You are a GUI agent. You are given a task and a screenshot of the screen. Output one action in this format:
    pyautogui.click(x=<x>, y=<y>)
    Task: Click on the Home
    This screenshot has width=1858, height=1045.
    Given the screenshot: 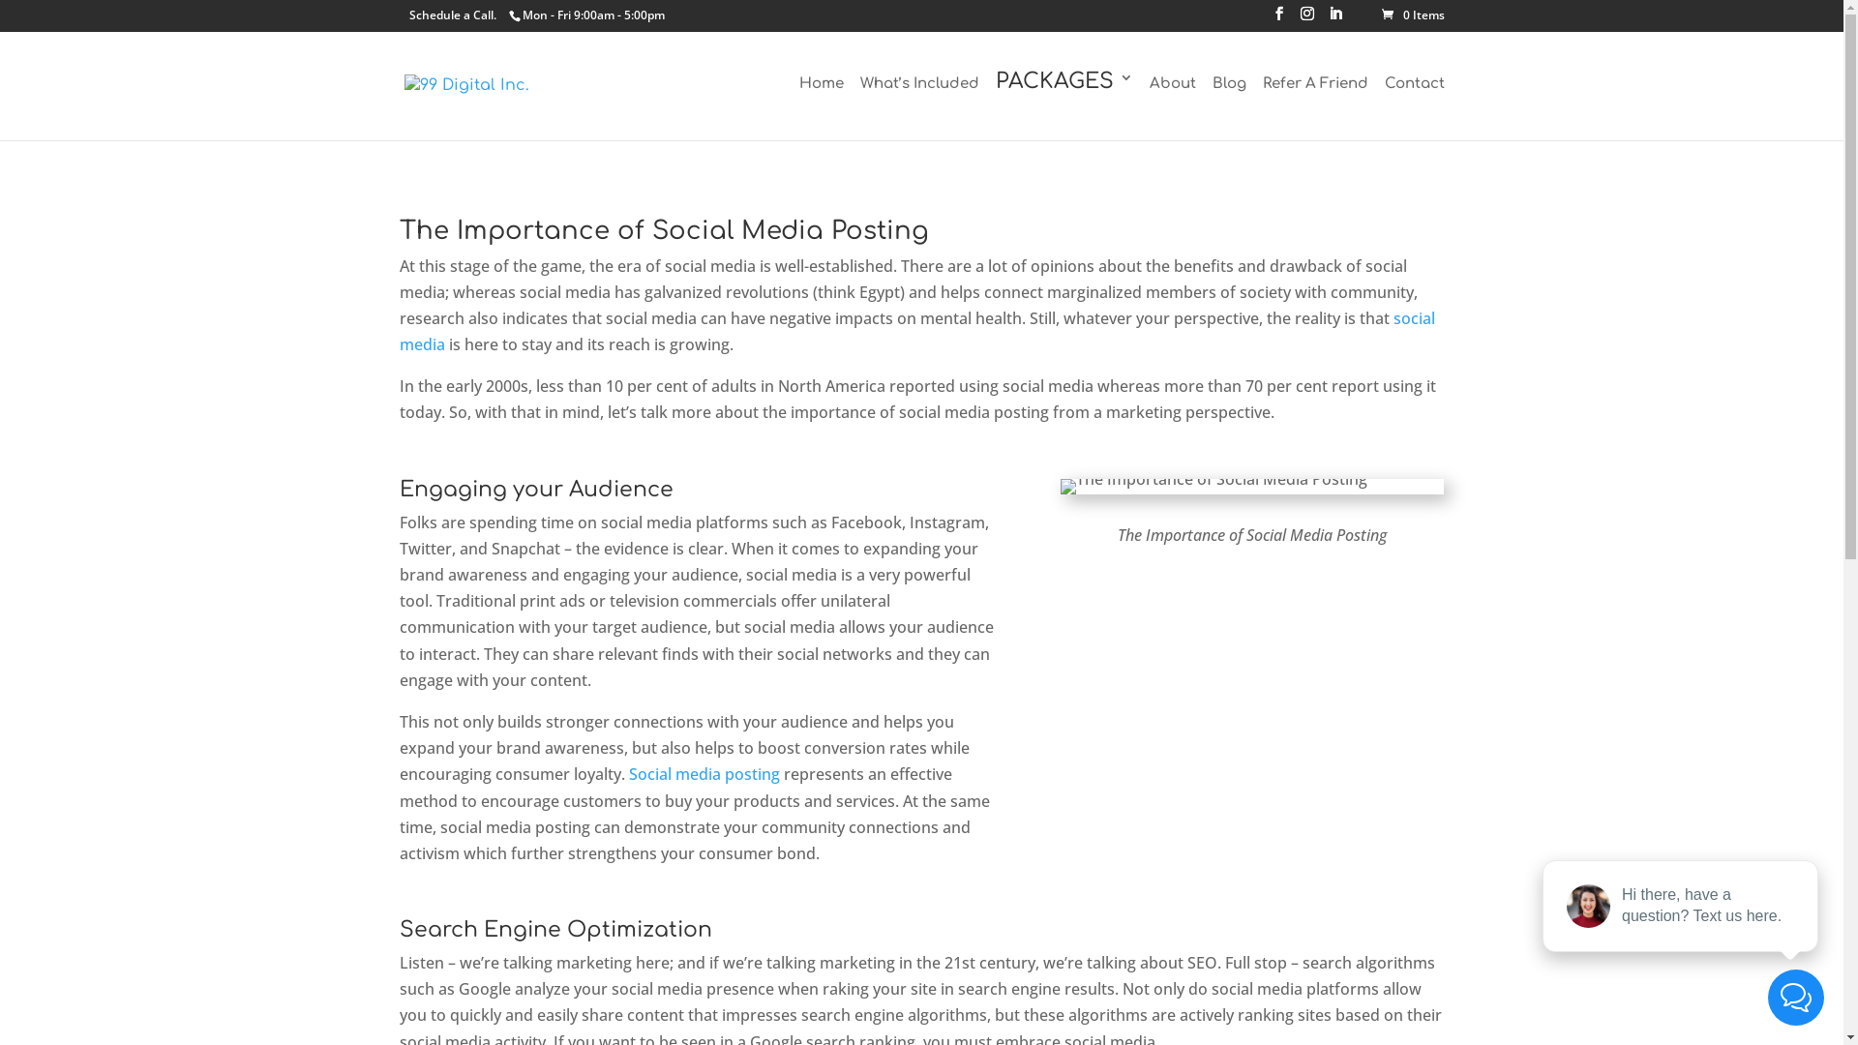 What is the action you would take?
    pyautogui.click(x=822, y=104)
    